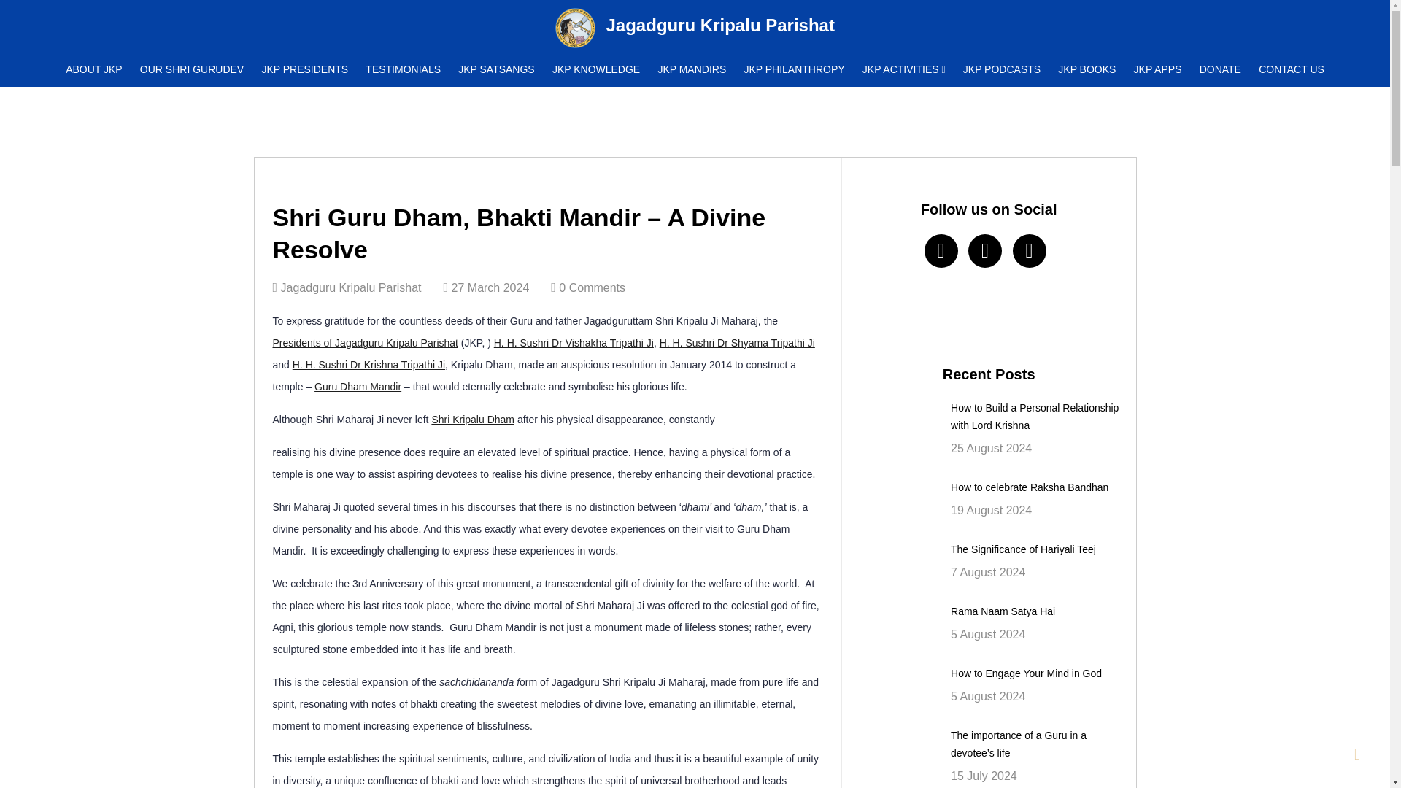 The height and width of the screenshot is (788, 1401). What do you see at coordinates (691, 69) in the screenshot?
I see `JKP MANDIRS` at bounding box center [691, 69].